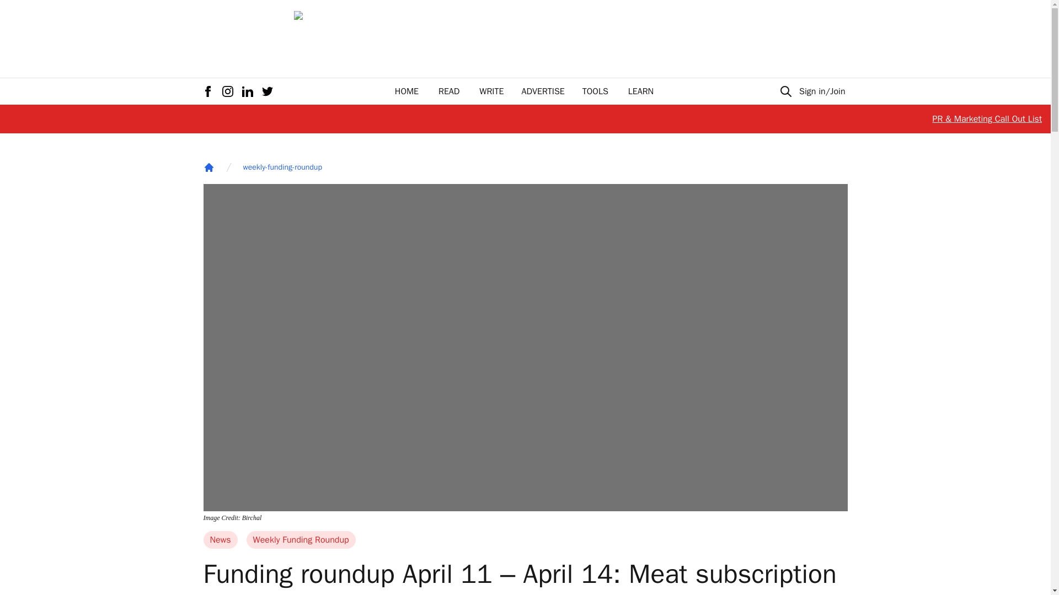 This screenshot has height=595, width=1059. What do you see at coordinates (449, 91) in the screenshot?
I see `READ` at bounding box center [449, 91].